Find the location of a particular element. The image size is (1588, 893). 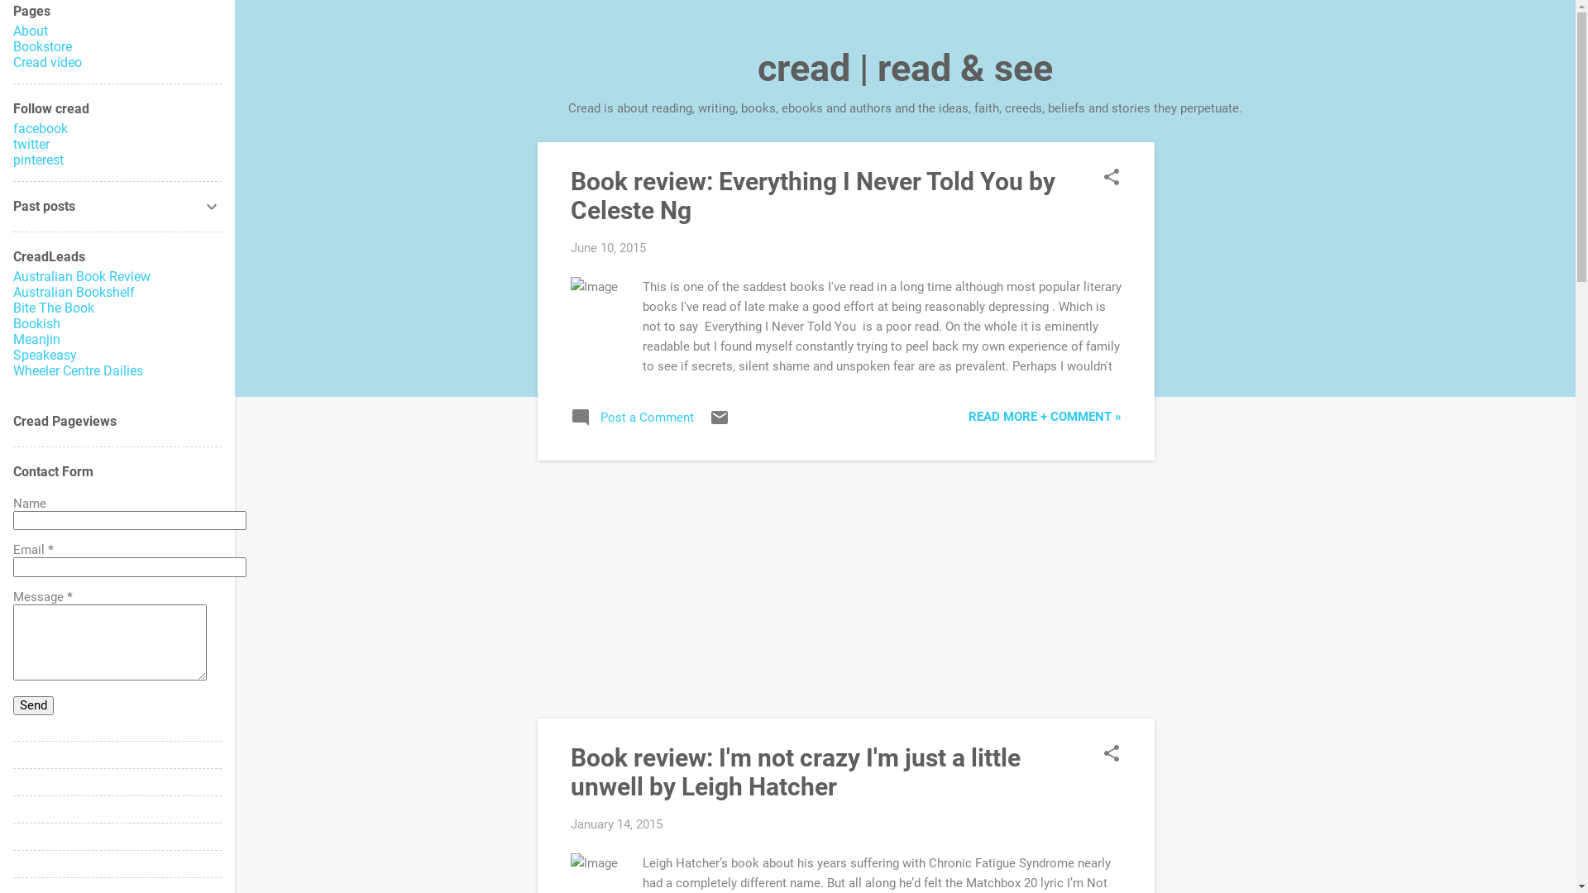

June 10, 2015 is located at coordinates (609, 248).